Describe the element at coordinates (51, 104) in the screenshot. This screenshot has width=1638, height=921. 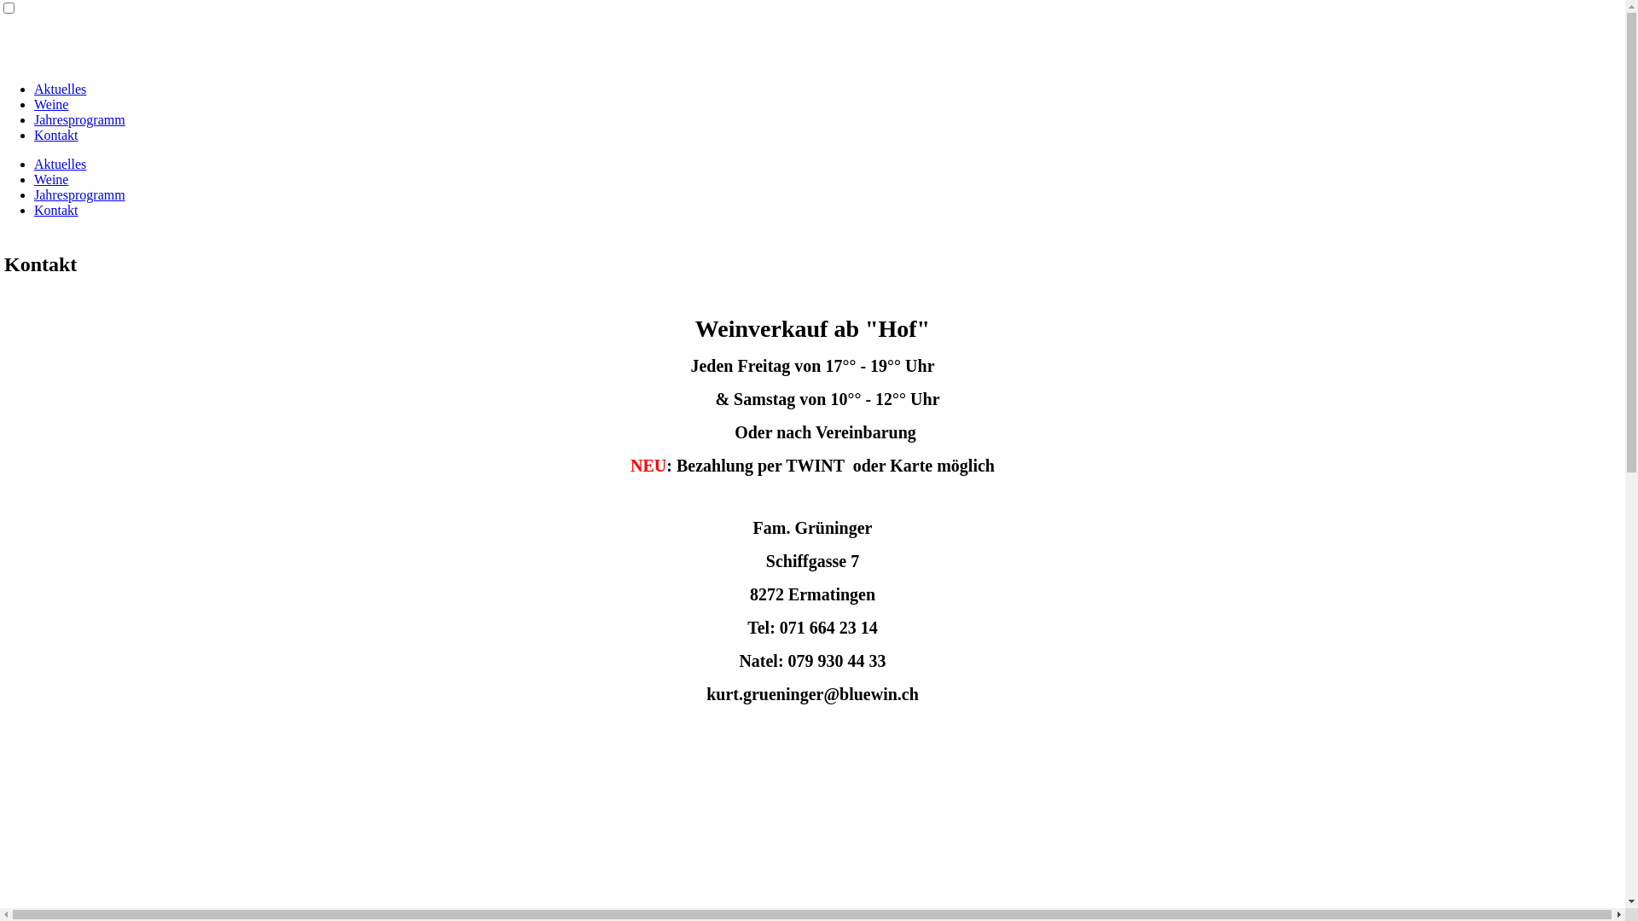
I see `Weine` at that location.